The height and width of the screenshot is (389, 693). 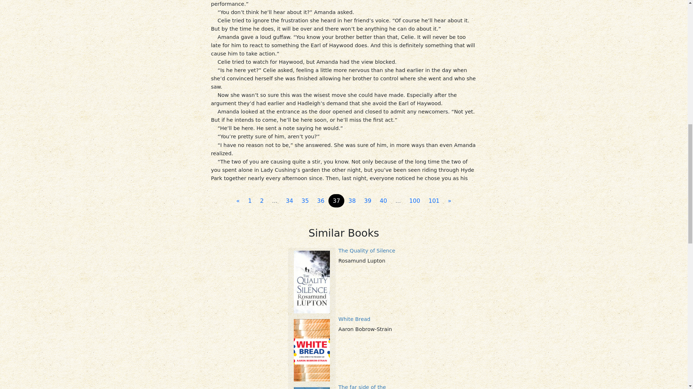 What do you see at coordinates (336, 201) in the screenshot?
I see `37` at bounding box center [336, 201].